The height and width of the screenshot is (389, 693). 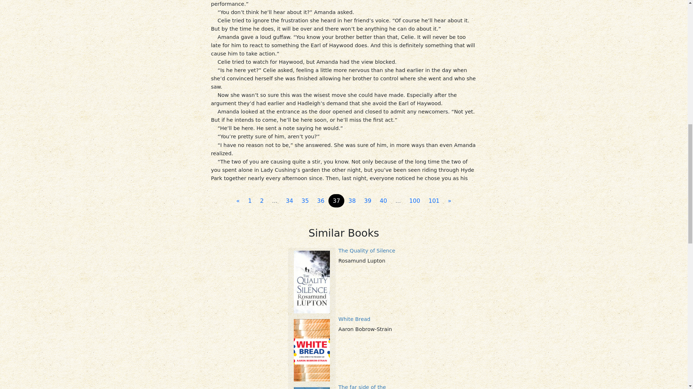 What do you see at coordinates (336, 201) in the screenshot?
I see `37` at bounding box center [336, 201].